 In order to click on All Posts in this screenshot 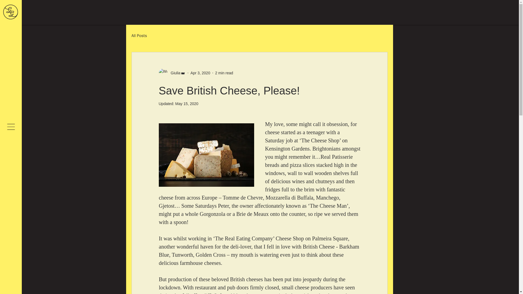, I will do `click(139, 36)`.